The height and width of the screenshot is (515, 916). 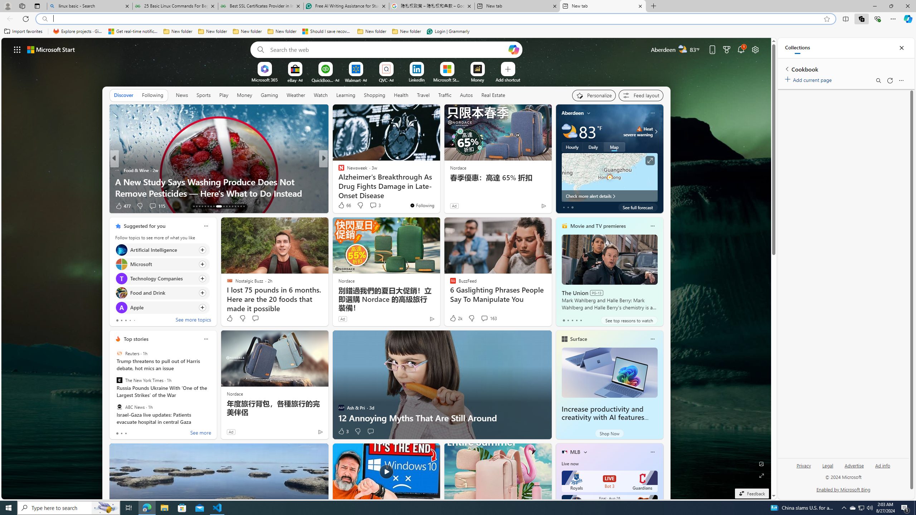 I want to click on tab-3, so click(x=576, y=320).